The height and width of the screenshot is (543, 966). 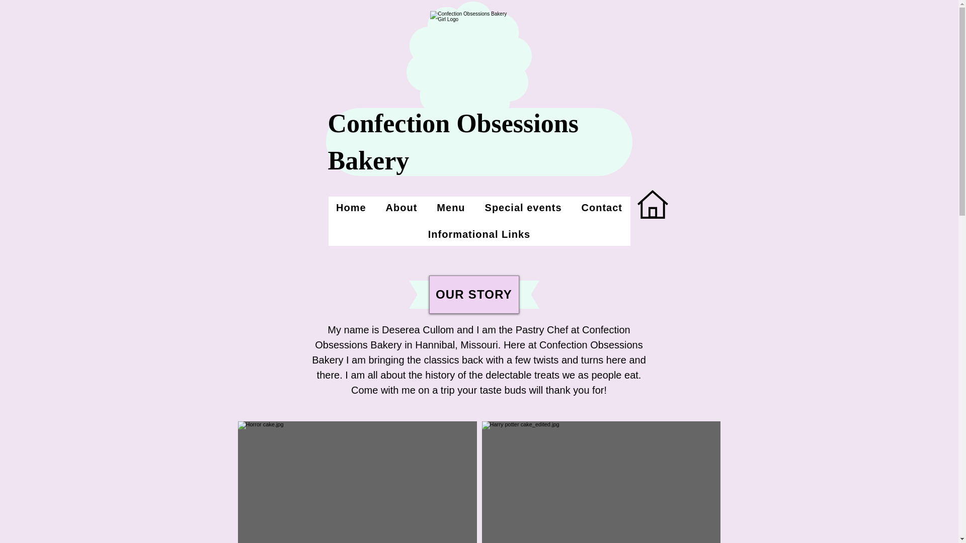 What do you see at coordinates (401, 208) in the screenshot?
I see `About` at bounding box center [401, 208].